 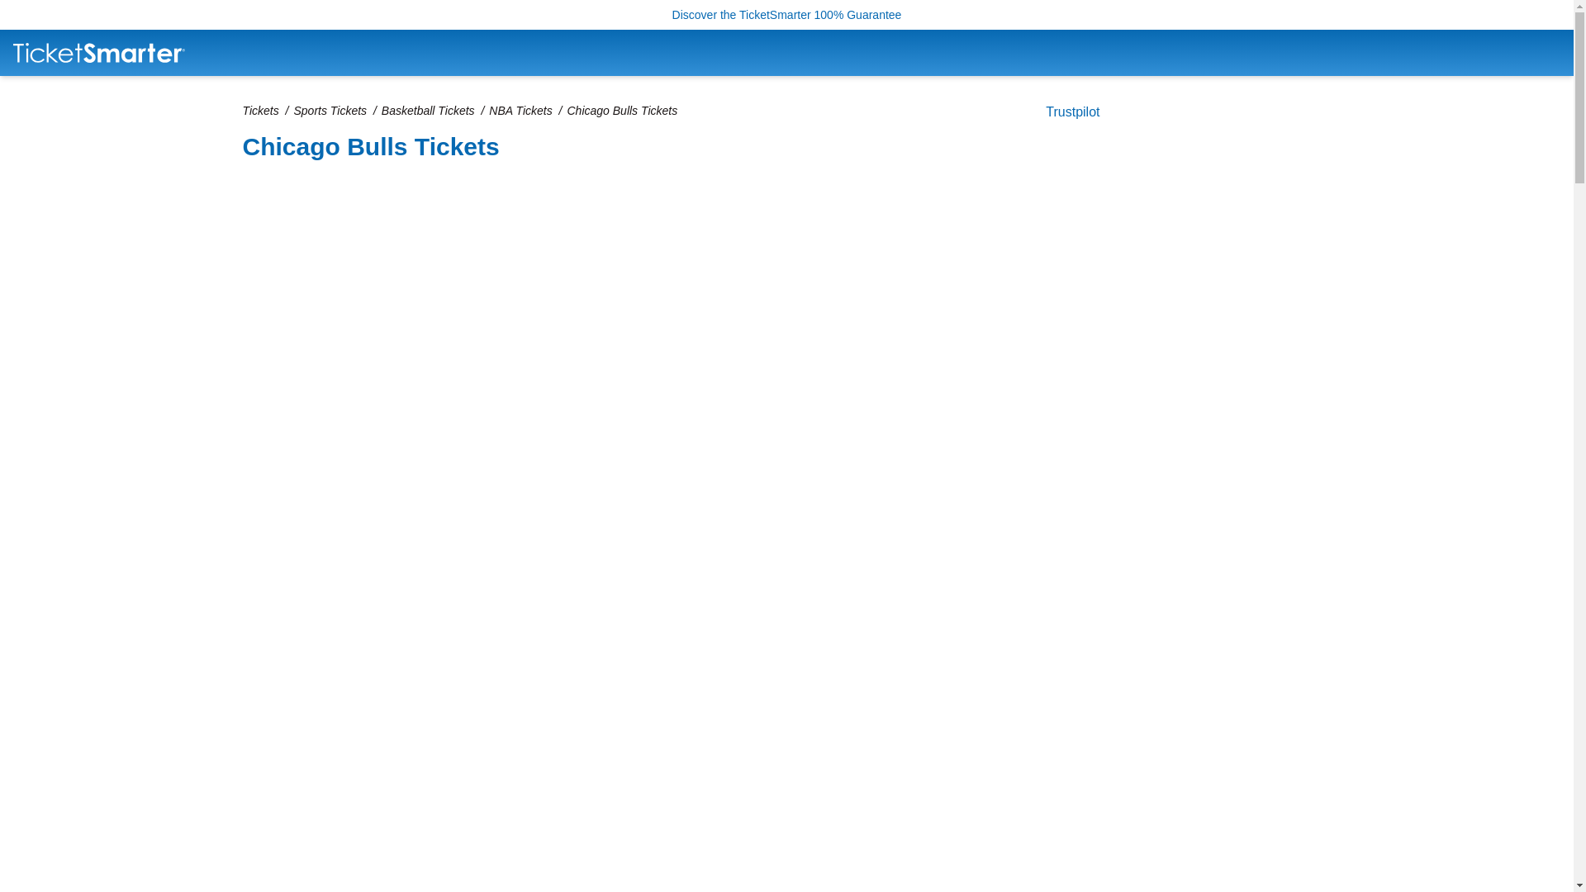 I want to click on Basketball Tickets, so click(x=428, y=111).